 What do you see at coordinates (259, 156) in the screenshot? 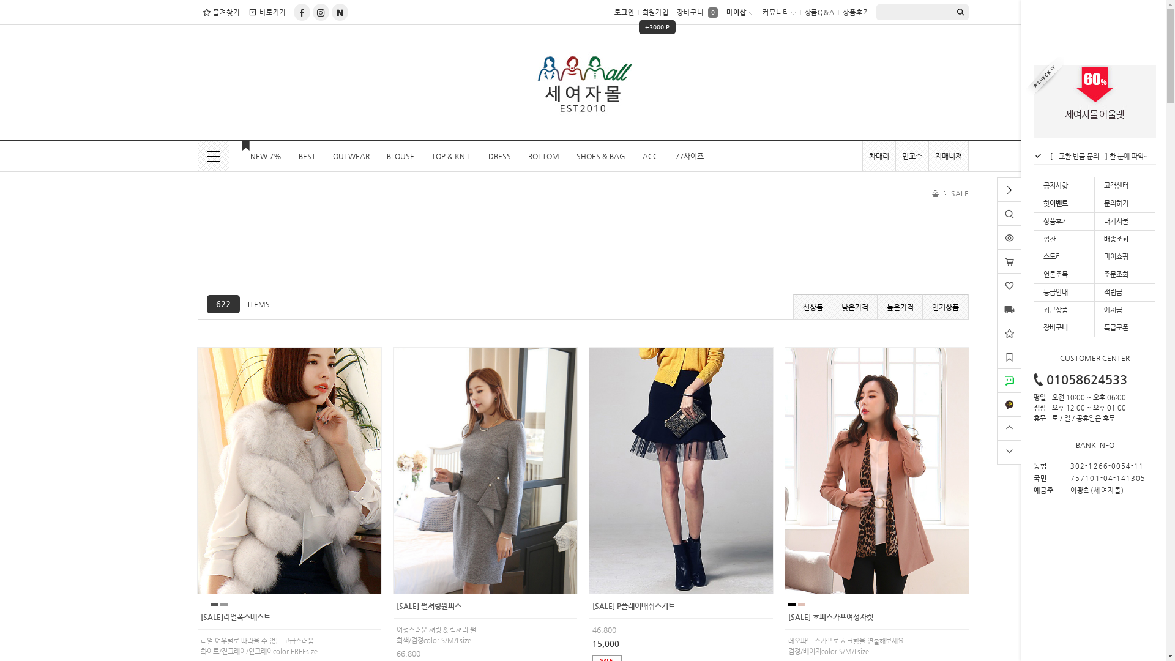
I see `NEW 7%` at bounding box center [259, 156].